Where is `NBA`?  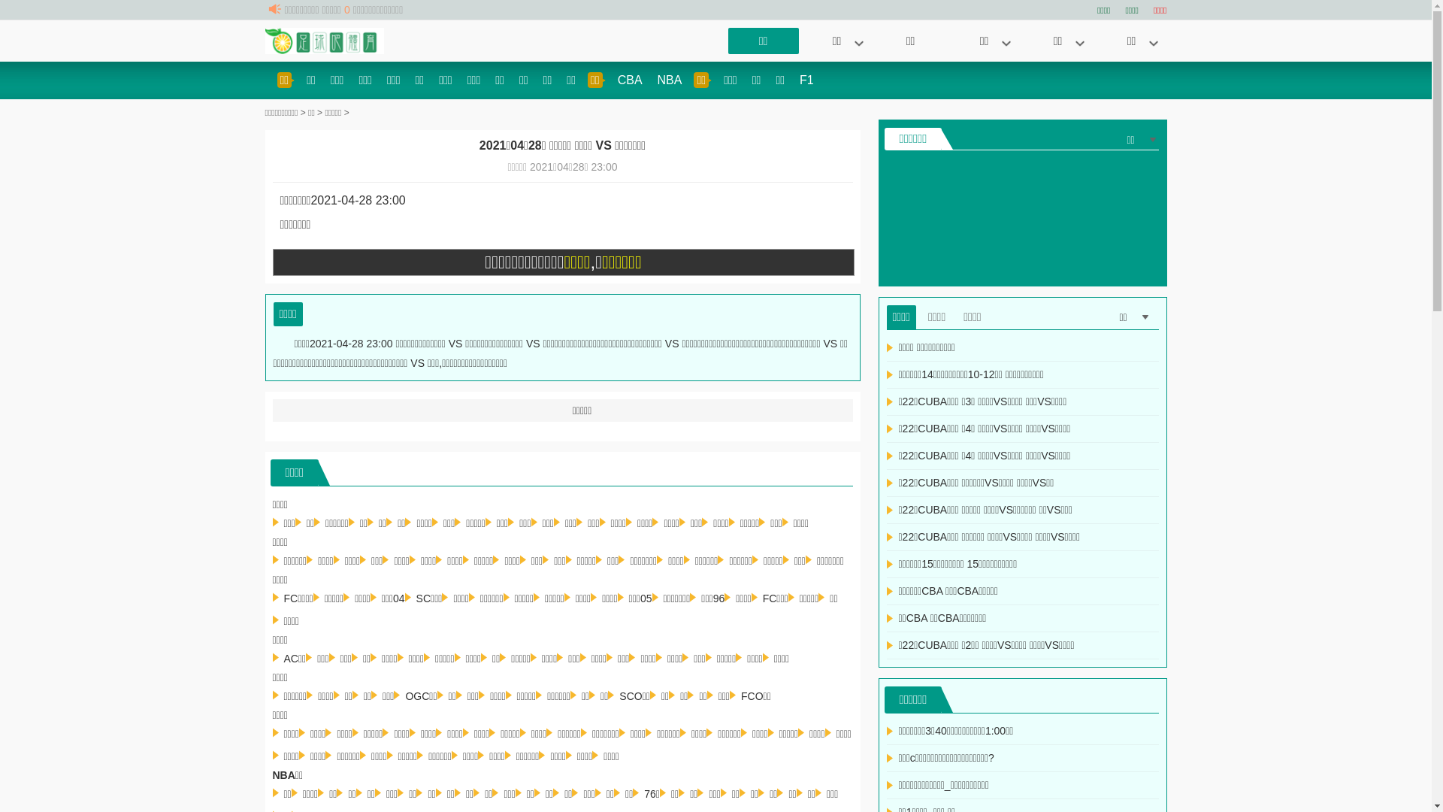
NBA is located at coordinates (670, 80).